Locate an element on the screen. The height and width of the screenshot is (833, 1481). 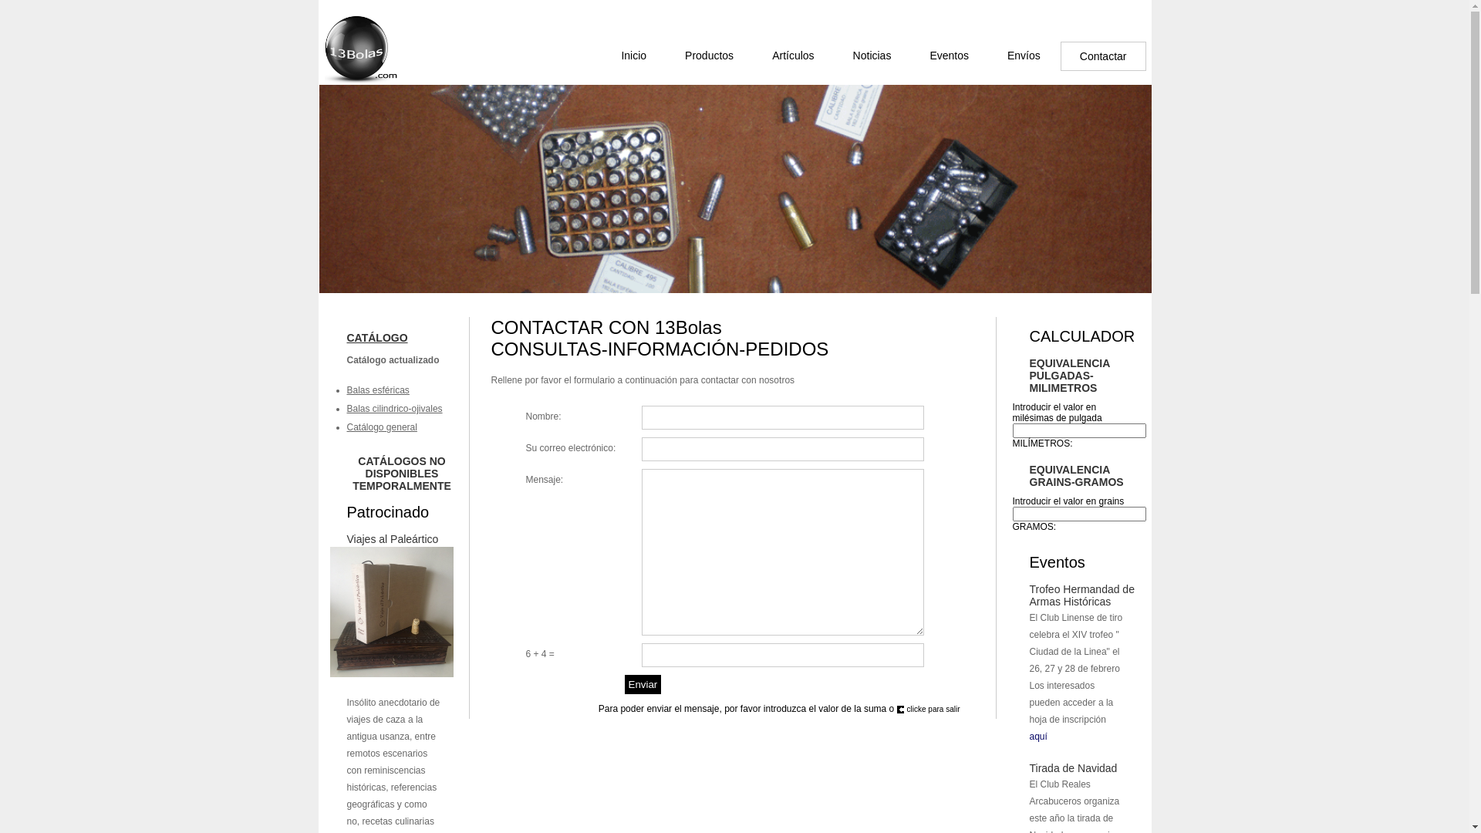
Enviar is located at coordinates (643, 685).